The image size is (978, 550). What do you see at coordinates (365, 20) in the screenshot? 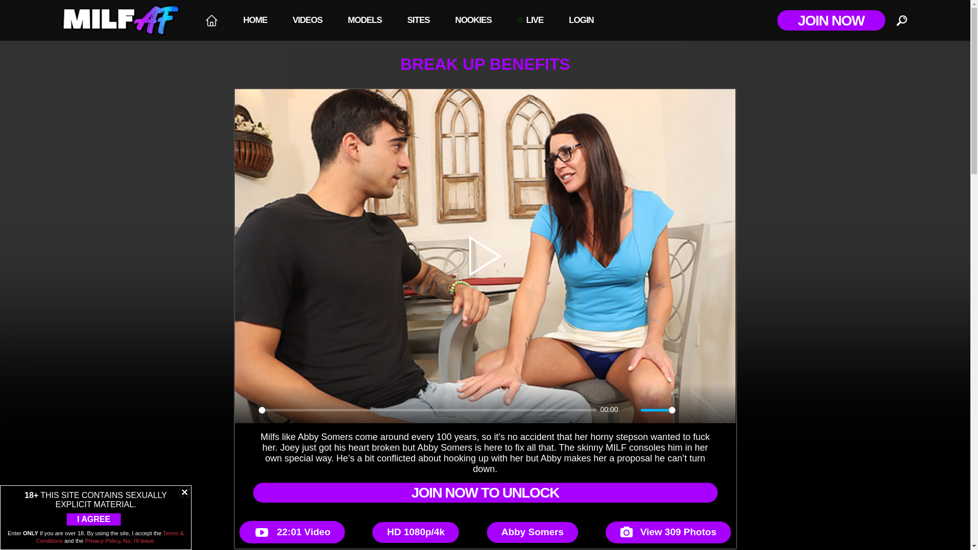
I see `MODELS` at bounding box center [365, 20].